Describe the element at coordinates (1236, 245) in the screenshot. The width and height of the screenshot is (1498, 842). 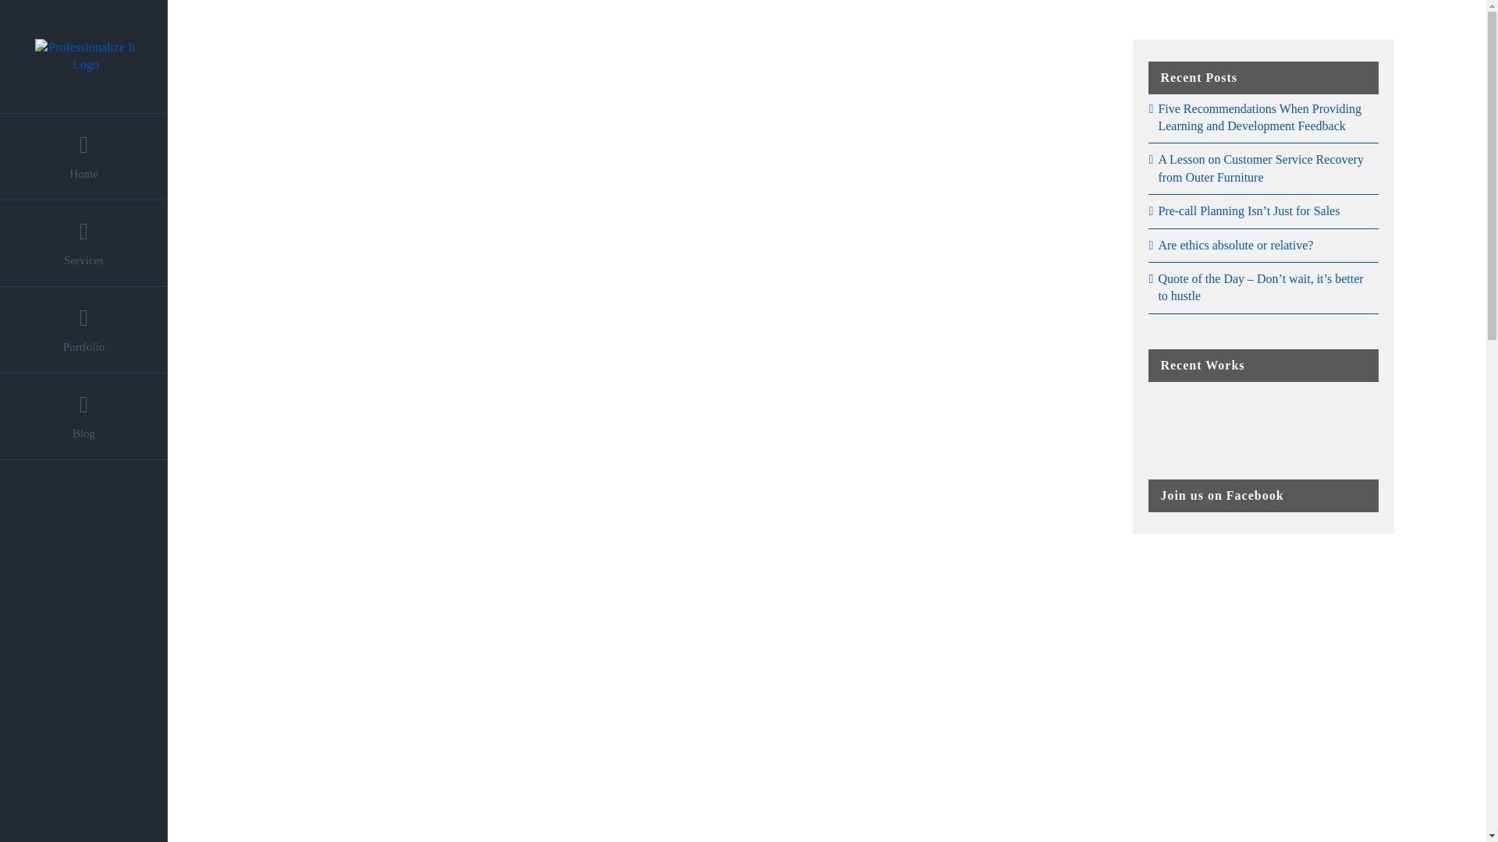
I see `Are ethics absolute or relative?` at that location.